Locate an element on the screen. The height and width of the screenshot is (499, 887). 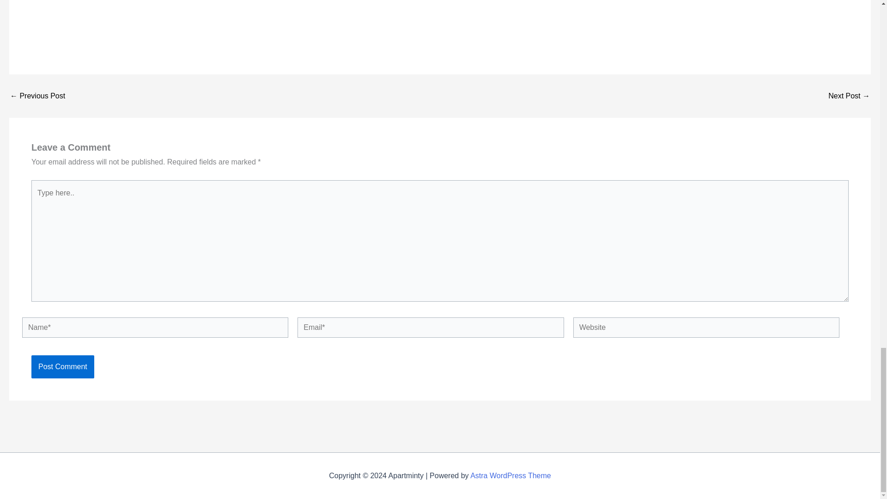
How to Bounce Back After Overeating on Holiday is located at coordinates (37, 96).